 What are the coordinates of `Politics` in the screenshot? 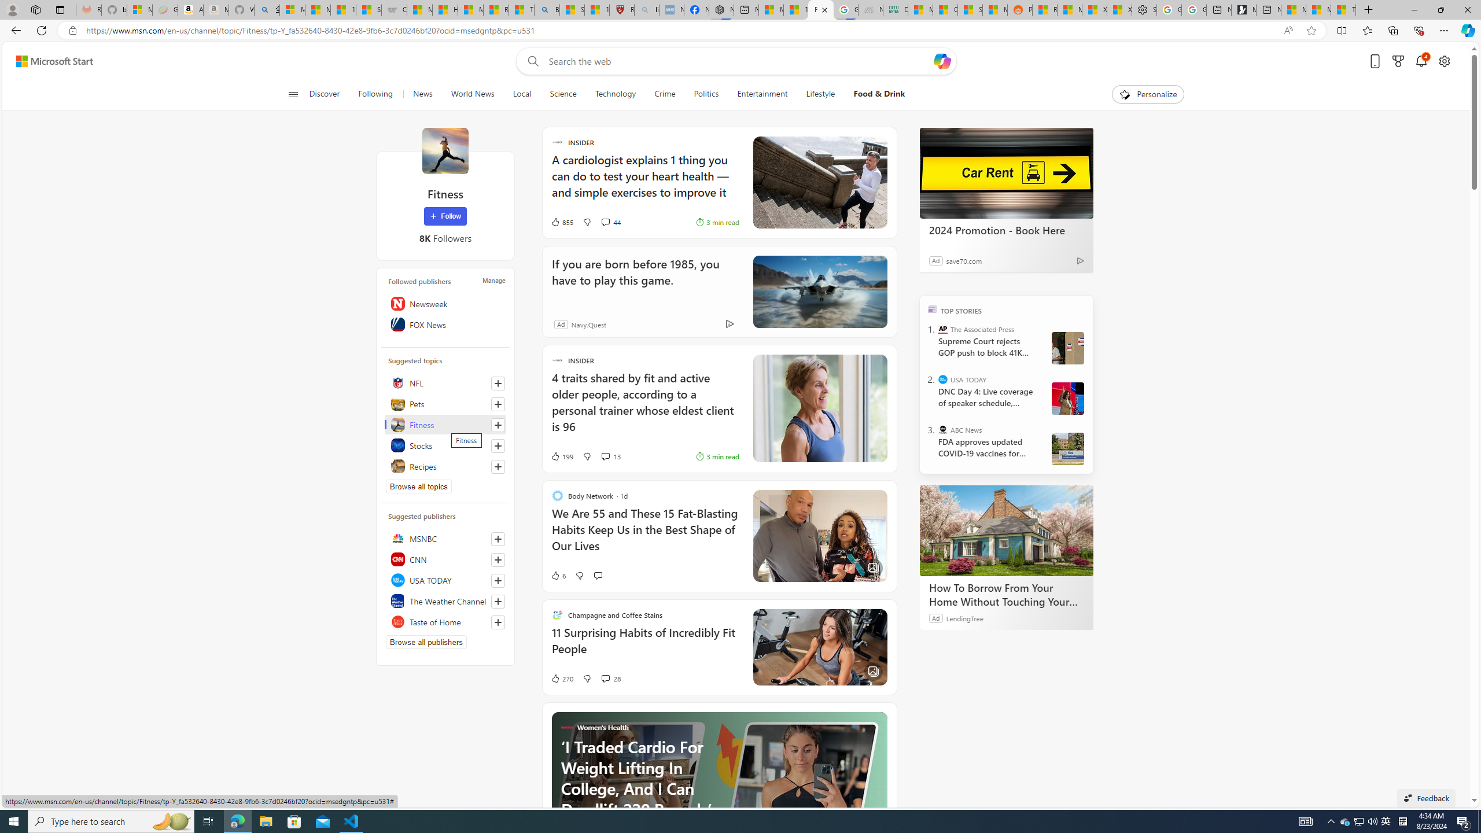 It's located at (706, 94).